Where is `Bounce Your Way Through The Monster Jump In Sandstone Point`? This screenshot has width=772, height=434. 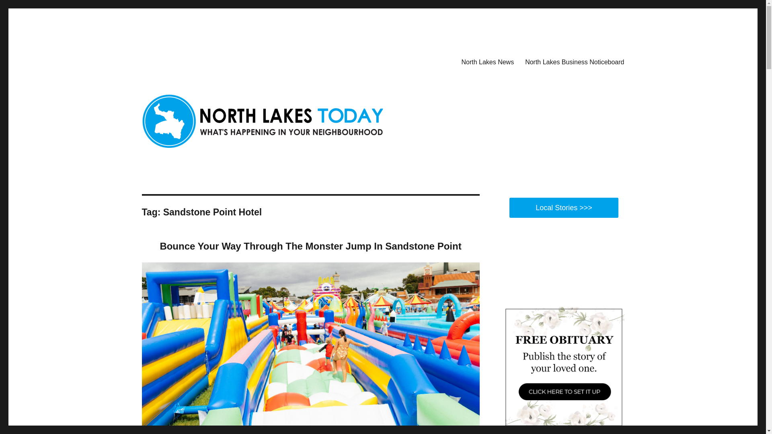
Bounce Your Way Through The Monster Jump In Sandstone Point is located at coordinates (310, 246).